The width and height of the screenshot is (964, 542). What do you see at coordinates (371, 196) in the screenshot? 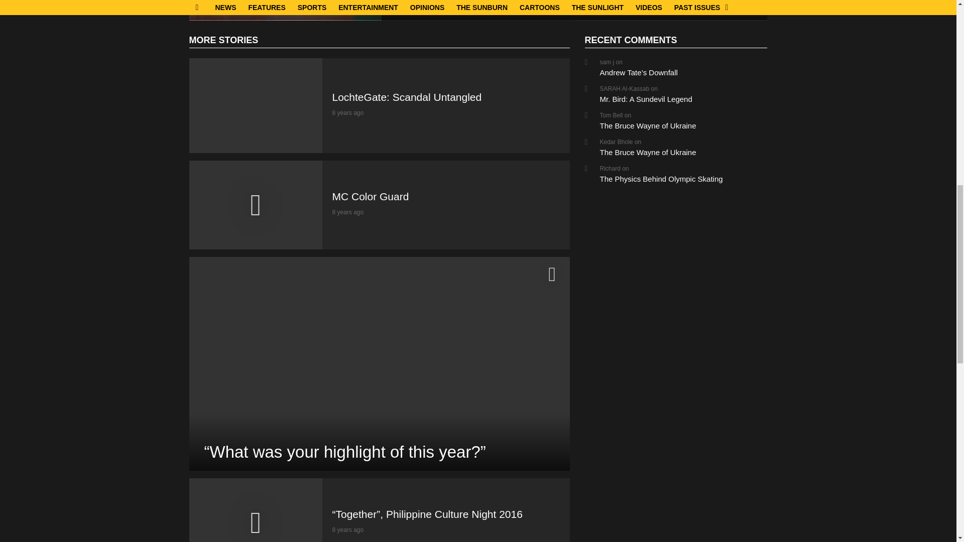
I see `MC Color Guard` at bounding box center [371, 196].